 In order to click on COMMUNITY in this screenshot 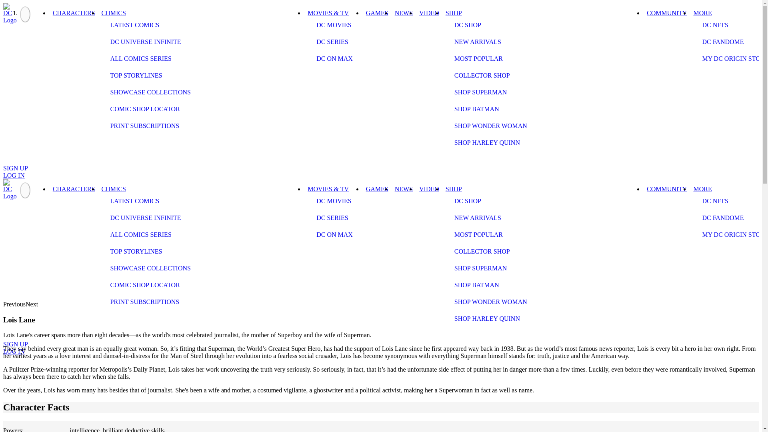, I will do `click(666, 13)`.